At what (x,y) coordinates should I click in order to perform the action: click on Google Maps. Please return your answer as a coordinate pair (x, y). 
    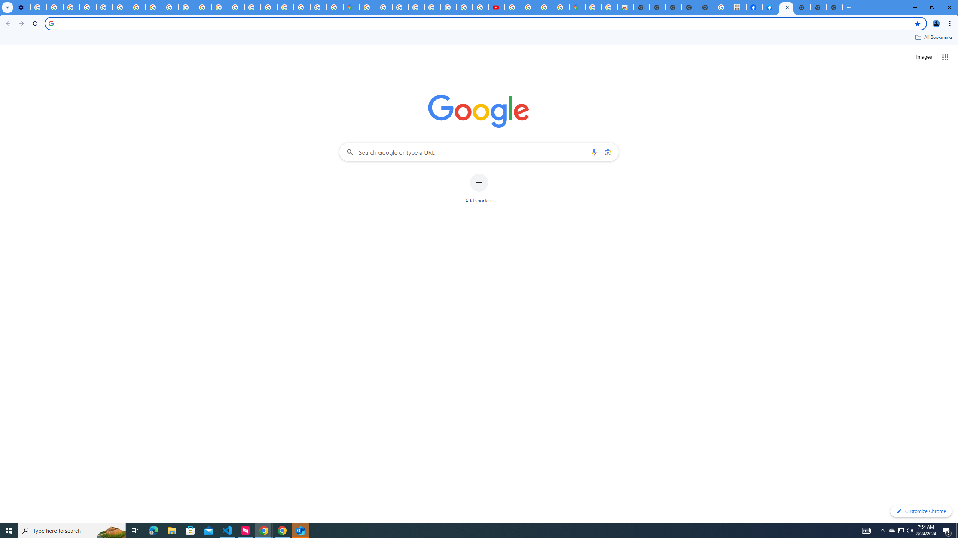
    Looking at the image, I should click on (351, 7).